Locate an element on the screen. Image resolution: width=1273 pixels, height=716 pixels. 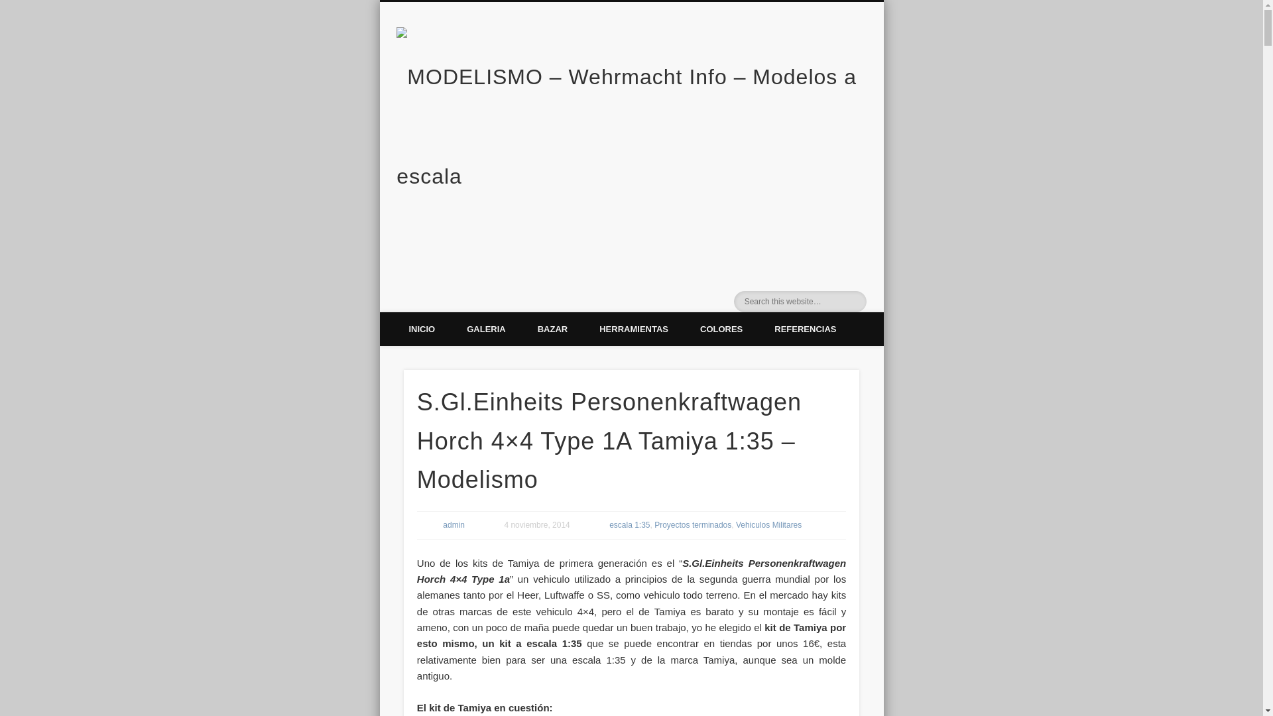
escala 1:35 is located at coordinates (629, 525).